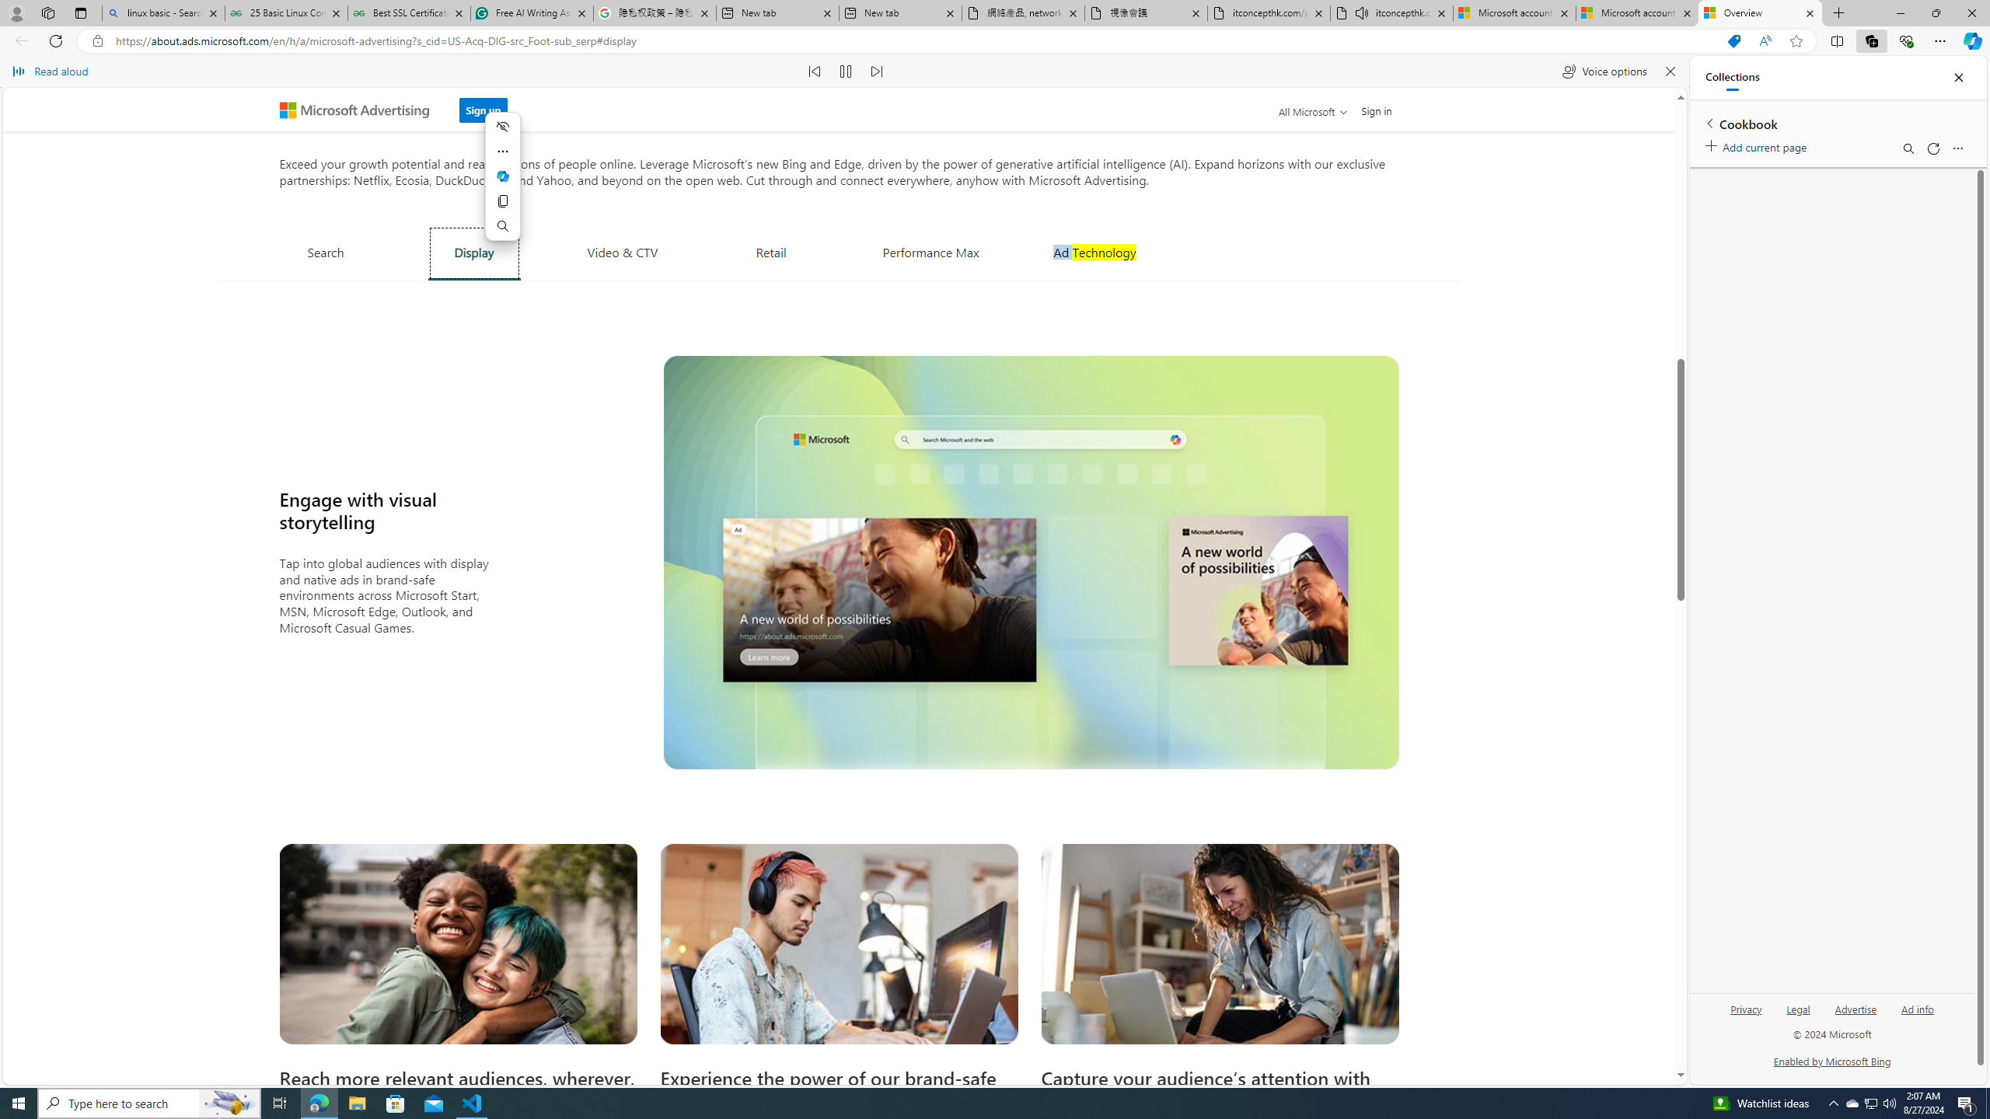  Describe the element at coordinates (931, 252) in the screenshot. I see `Performance Max` at that location.